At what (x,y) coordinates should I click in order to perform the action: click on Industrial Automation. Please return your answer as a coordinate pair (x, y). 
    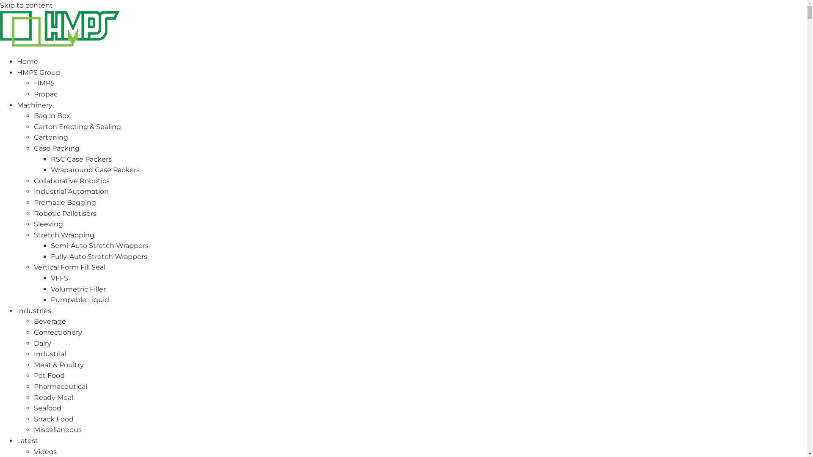
    Looking at the image, I should click on (71, 191).